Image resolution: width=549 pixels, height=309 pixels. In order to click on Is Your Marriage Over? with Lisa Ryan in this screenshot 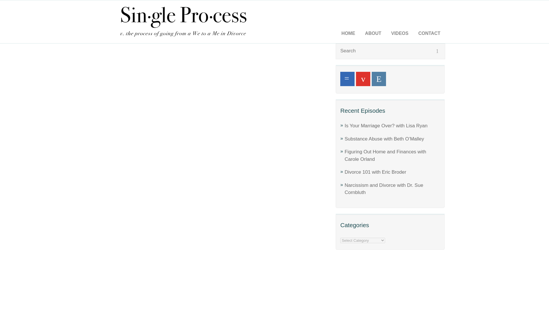, I will do `click(386, 126)`.